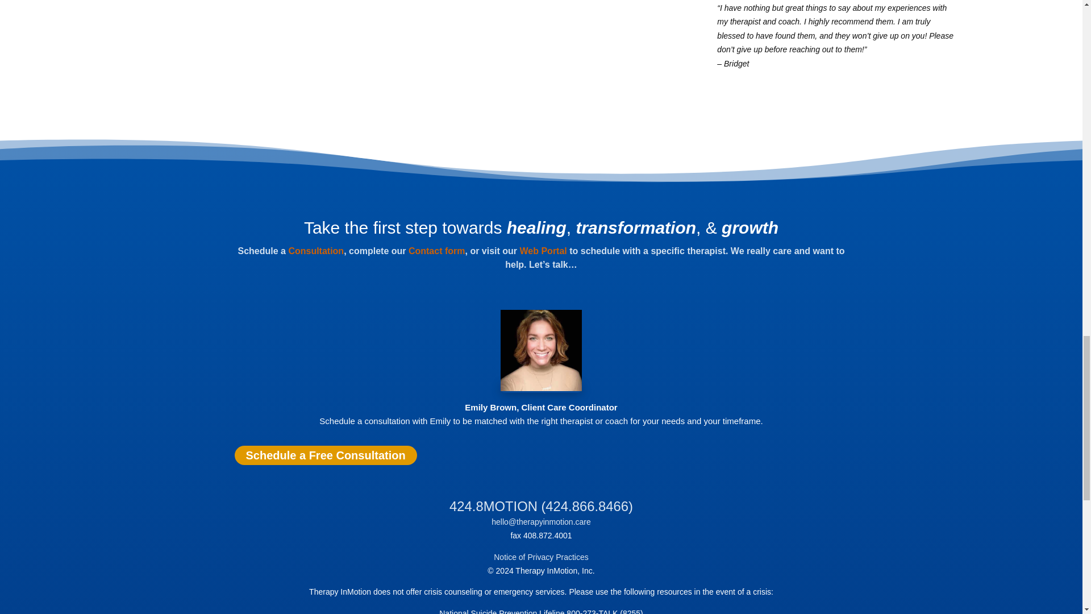  What do you see at coordinates (315, 251) in the screenshot?
I see `Consultation` at bounding box center [315, 251].